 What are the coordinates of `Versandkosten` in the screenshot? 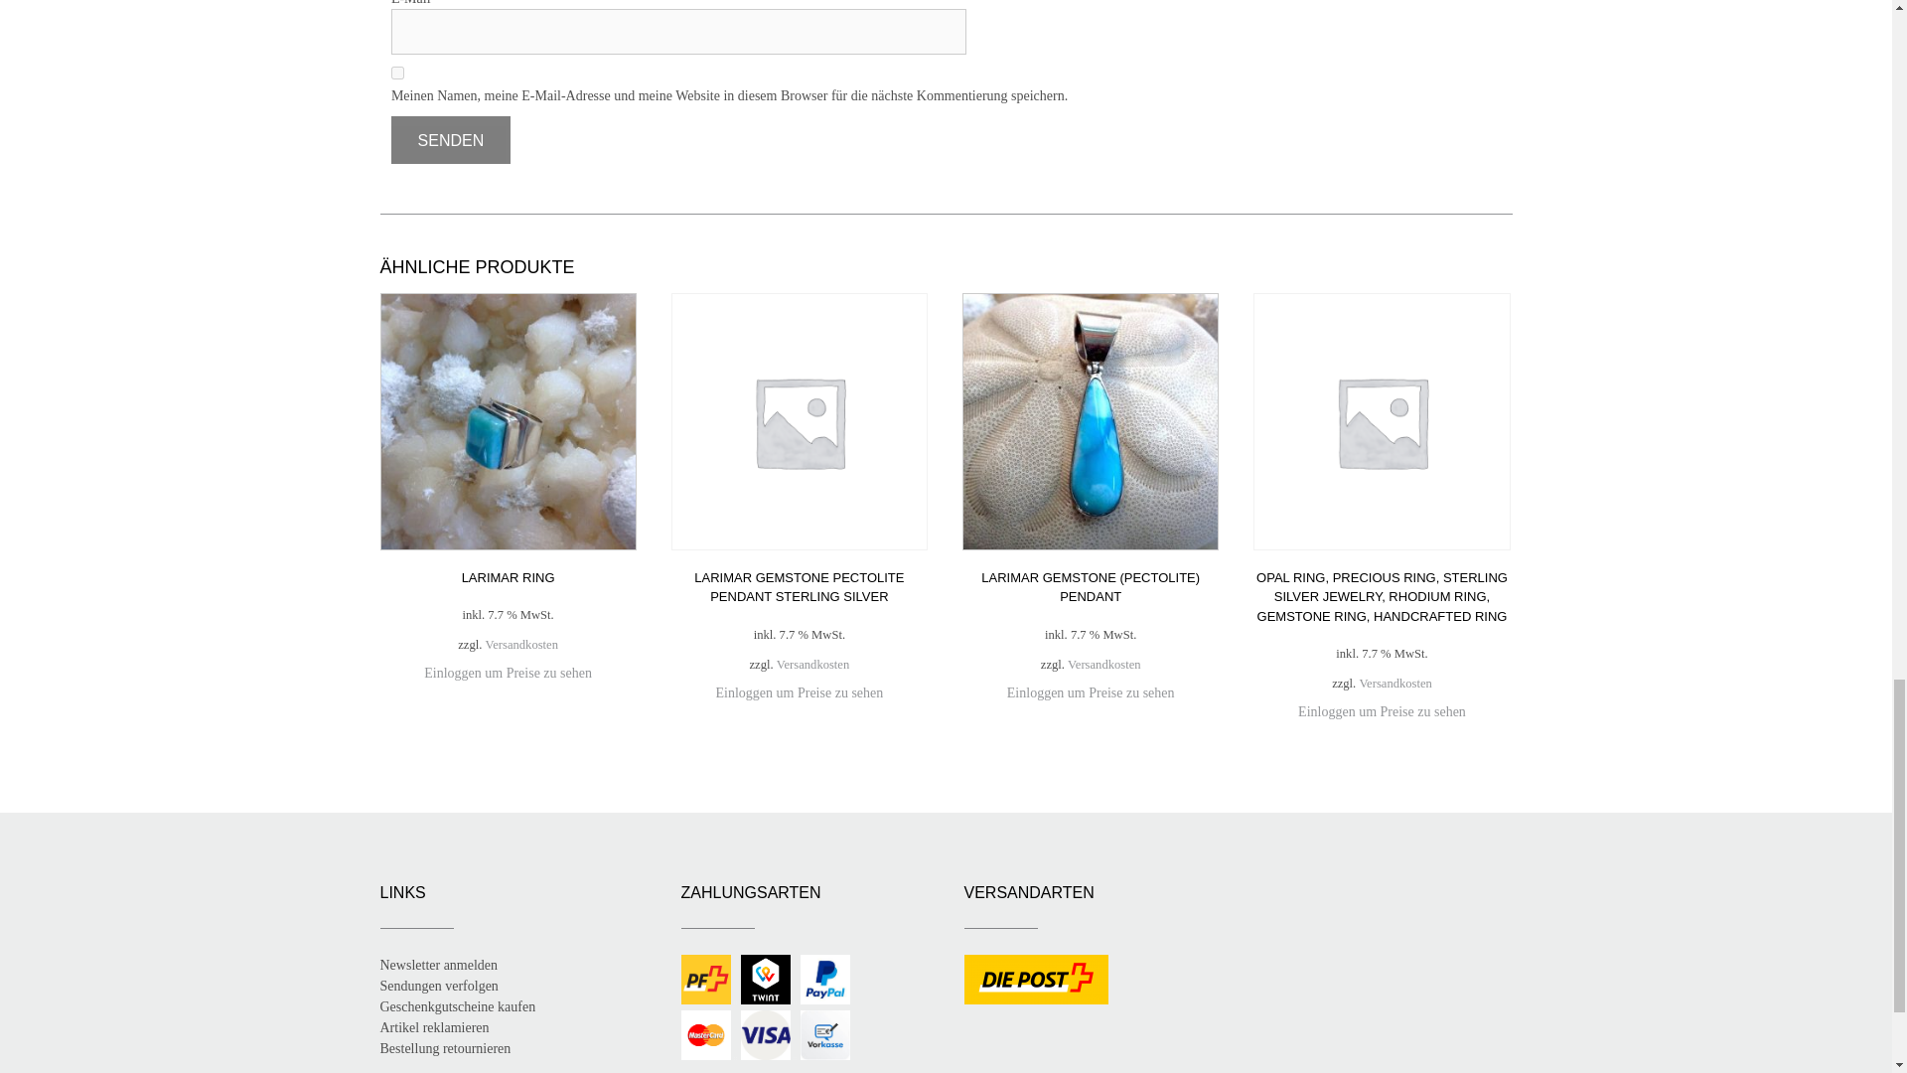 It's located at (812, 665).